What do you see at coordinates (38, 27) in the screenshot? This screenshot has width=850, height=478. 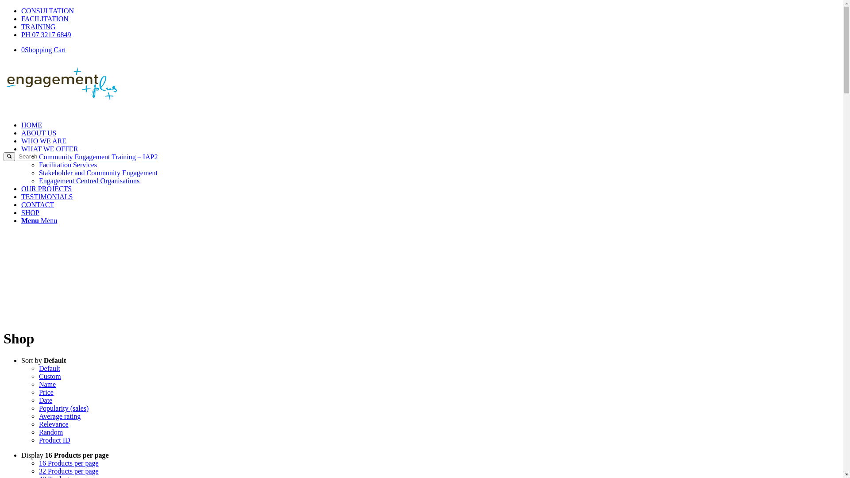 I see `TRAINING` at bounding box center [38, 27].